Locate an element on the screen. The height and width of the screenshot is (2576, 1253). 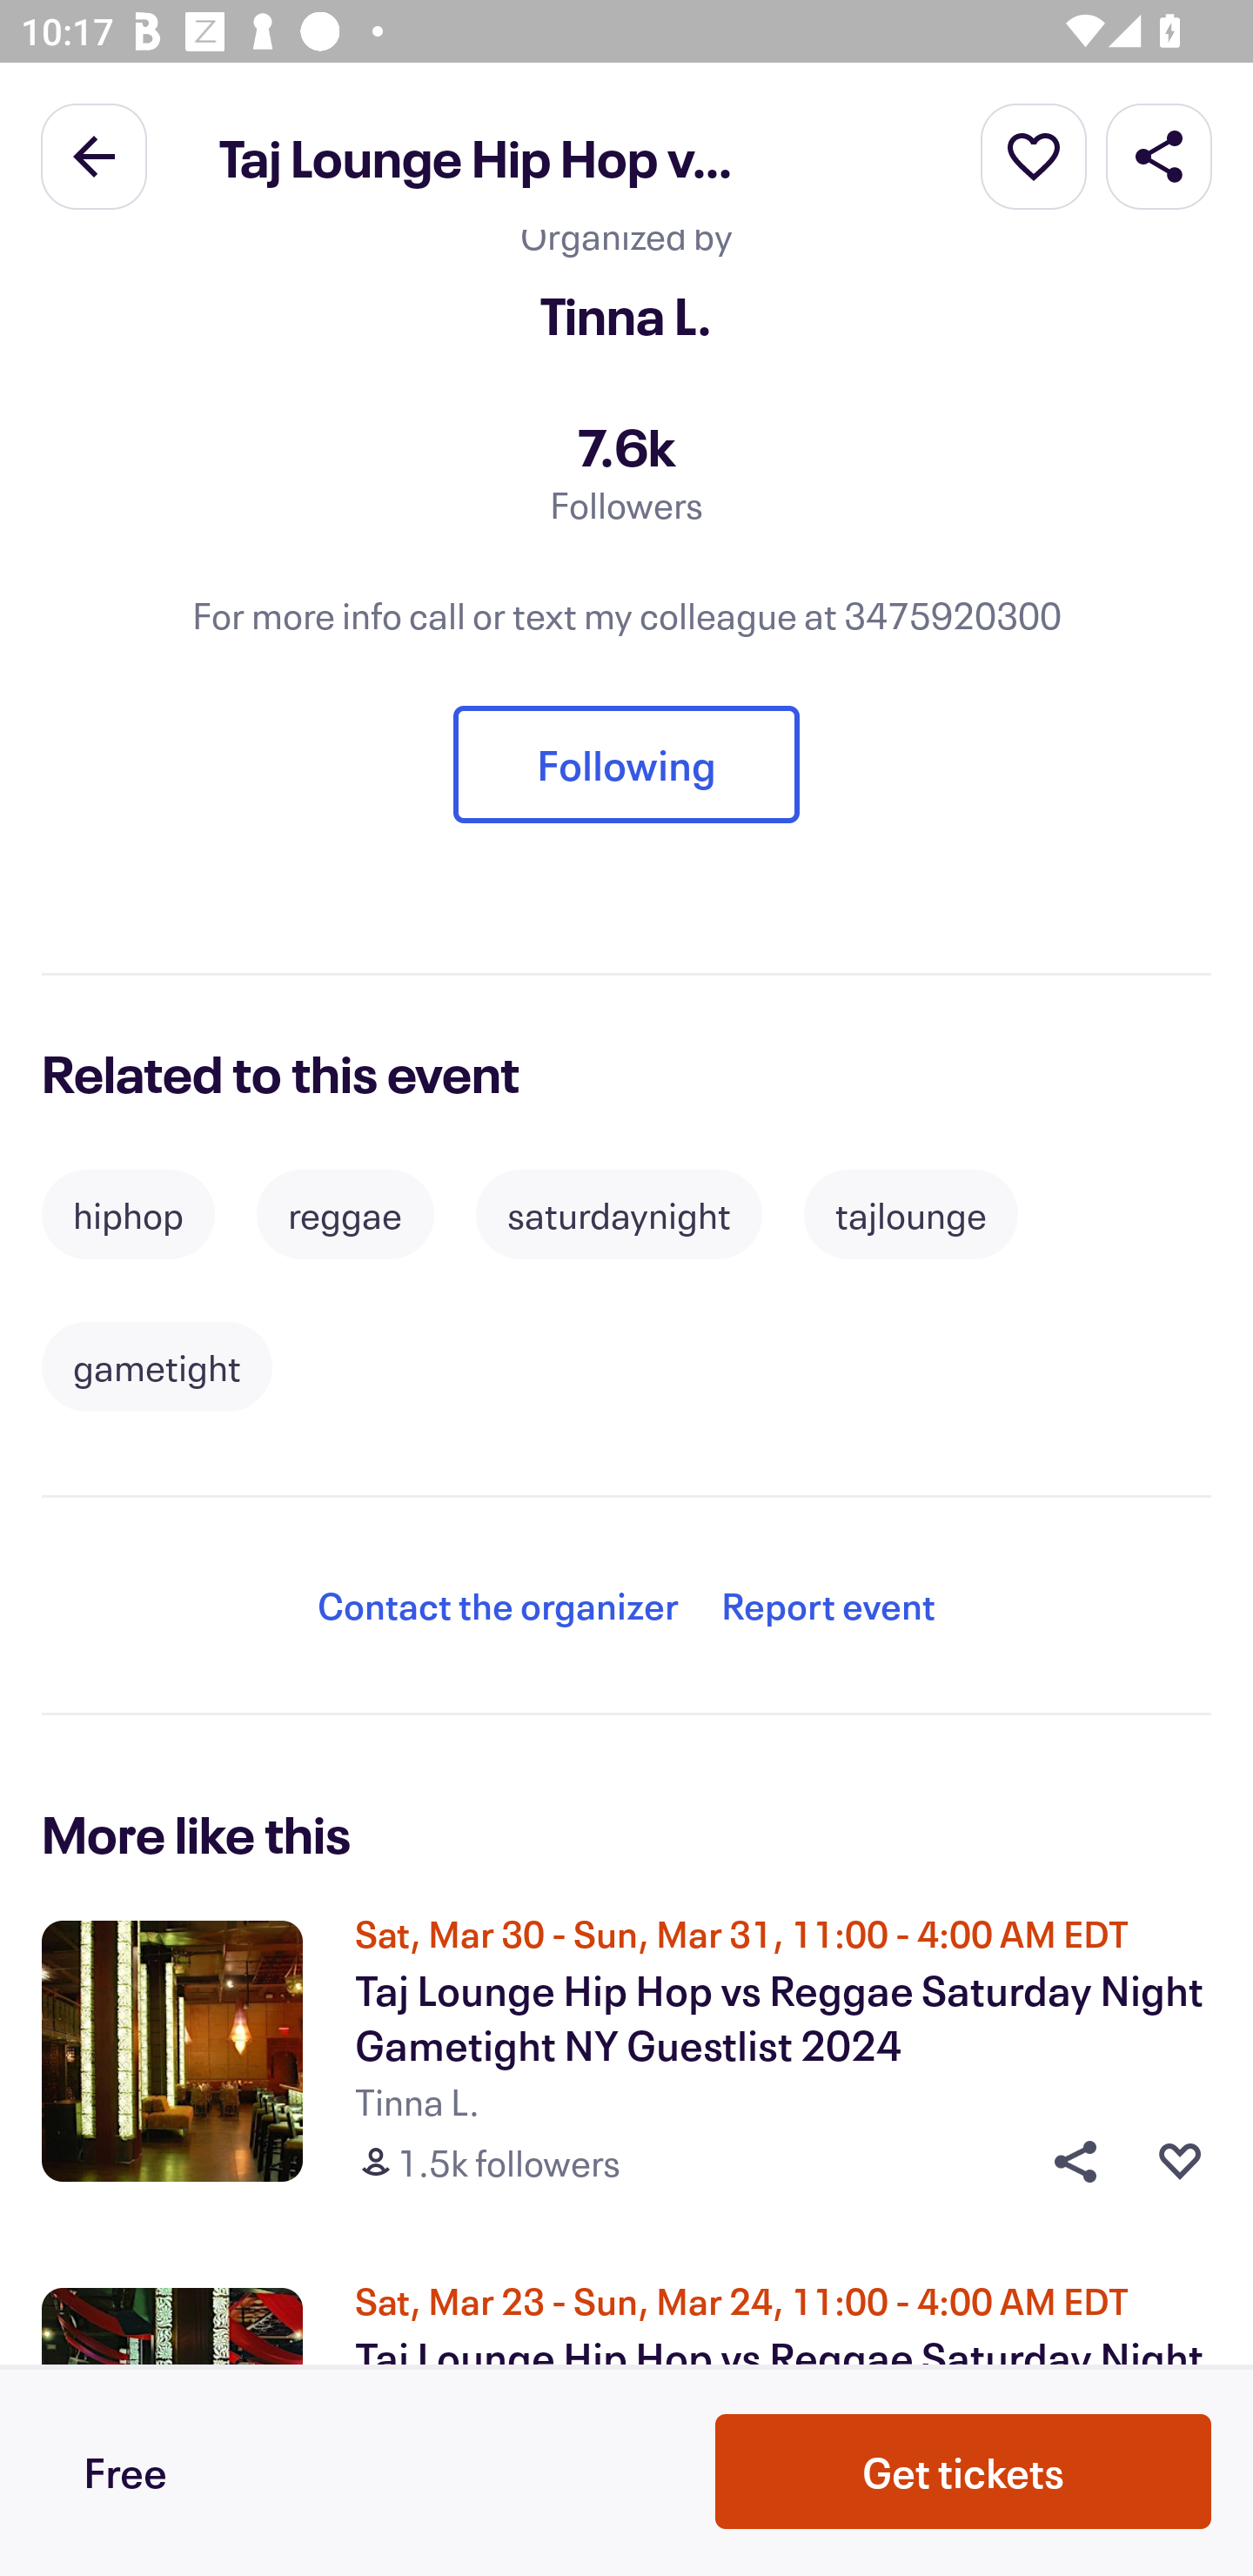
Following is located at coordinates (626, 765).